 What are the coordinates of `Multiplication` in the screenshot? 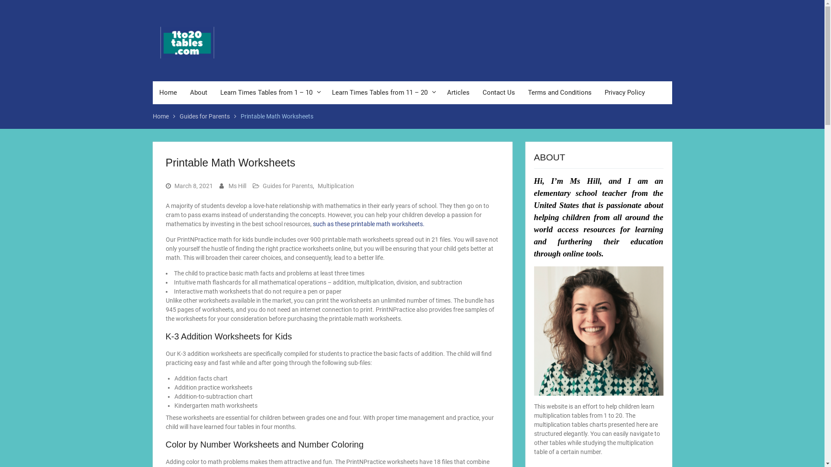 It's located at (336, 186).